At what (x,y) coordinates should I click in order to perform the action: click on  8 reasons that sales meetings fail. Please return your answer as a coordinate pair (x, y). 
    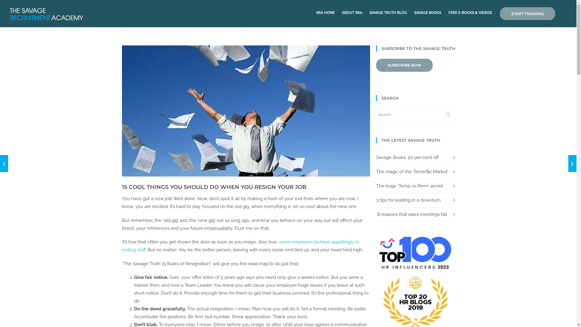
    Looking at the image, I should click on (411, 214).